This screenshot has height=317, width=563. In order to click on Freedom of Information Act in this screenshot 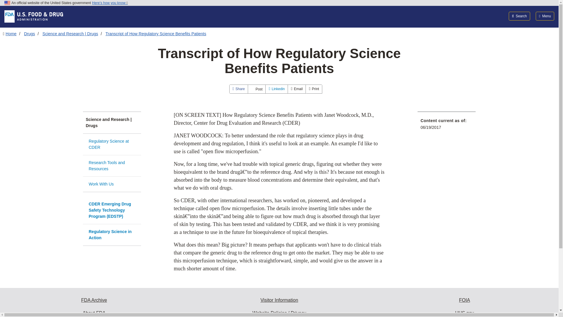, I will do `click(464, 300)`.